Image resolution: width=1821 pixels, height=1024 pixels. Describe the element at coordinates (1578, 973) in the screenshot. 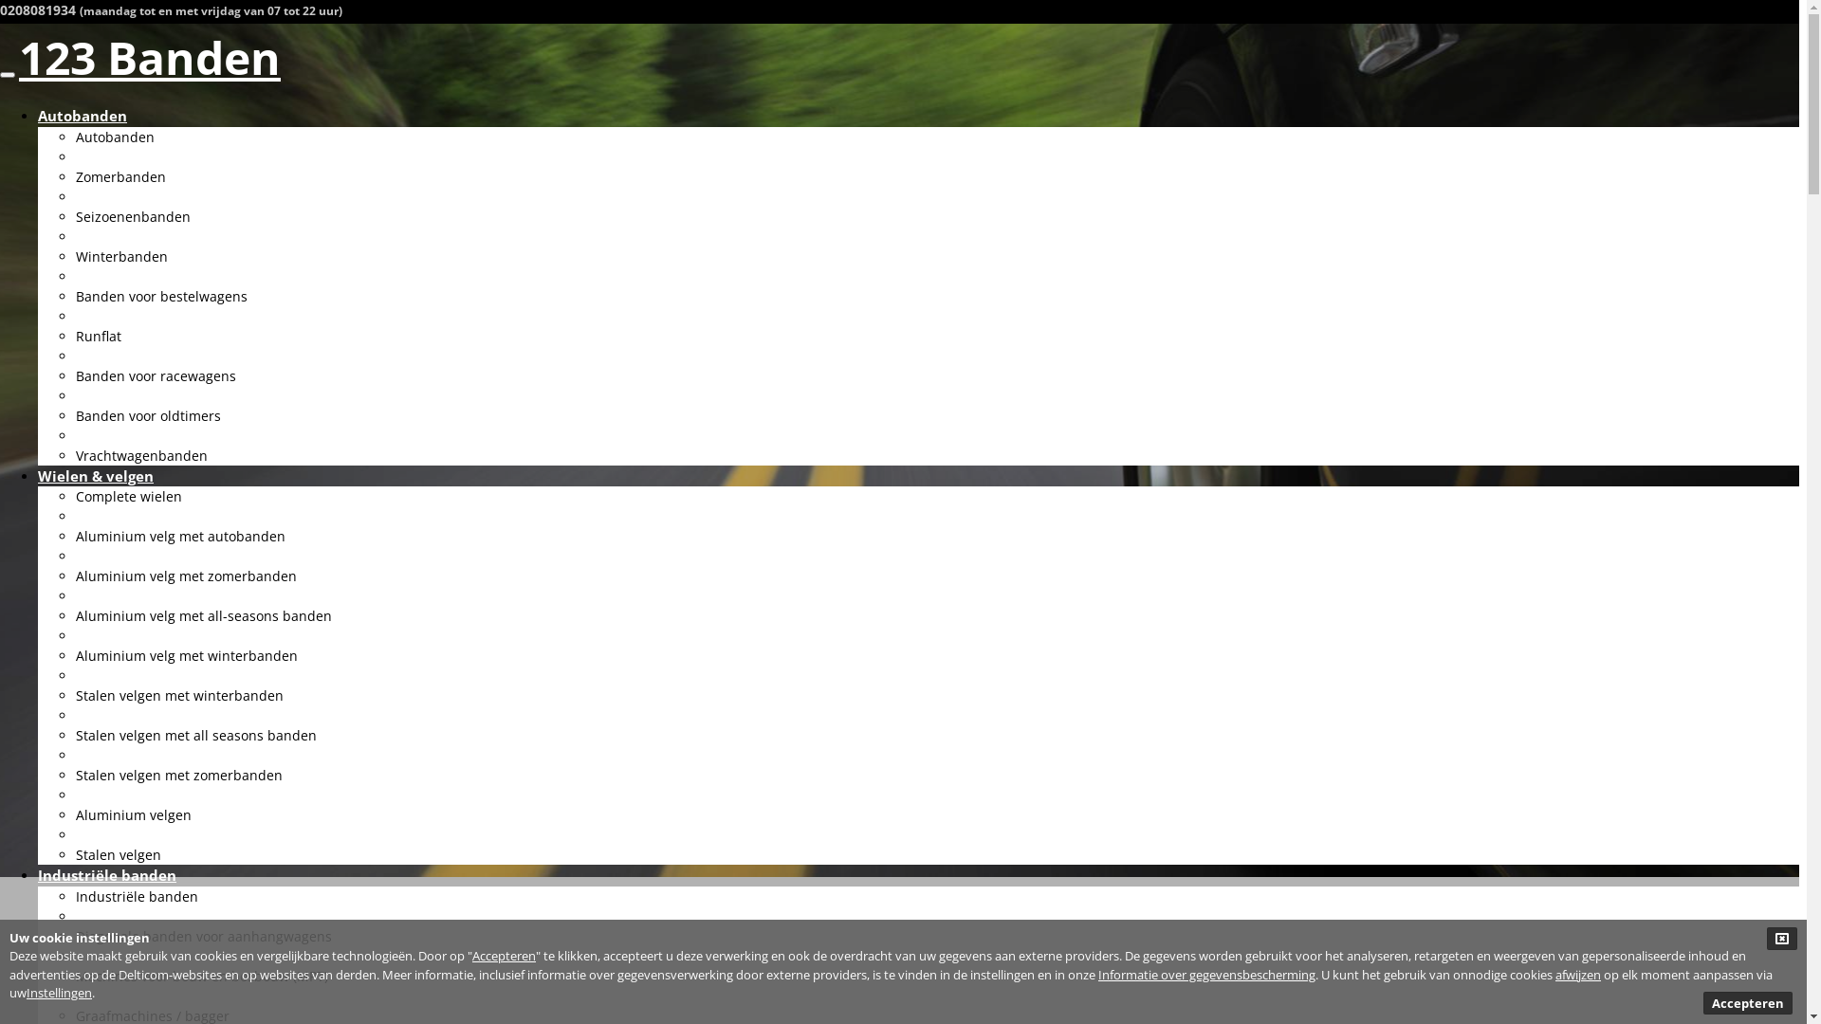

I see `afwijzen` at that location.